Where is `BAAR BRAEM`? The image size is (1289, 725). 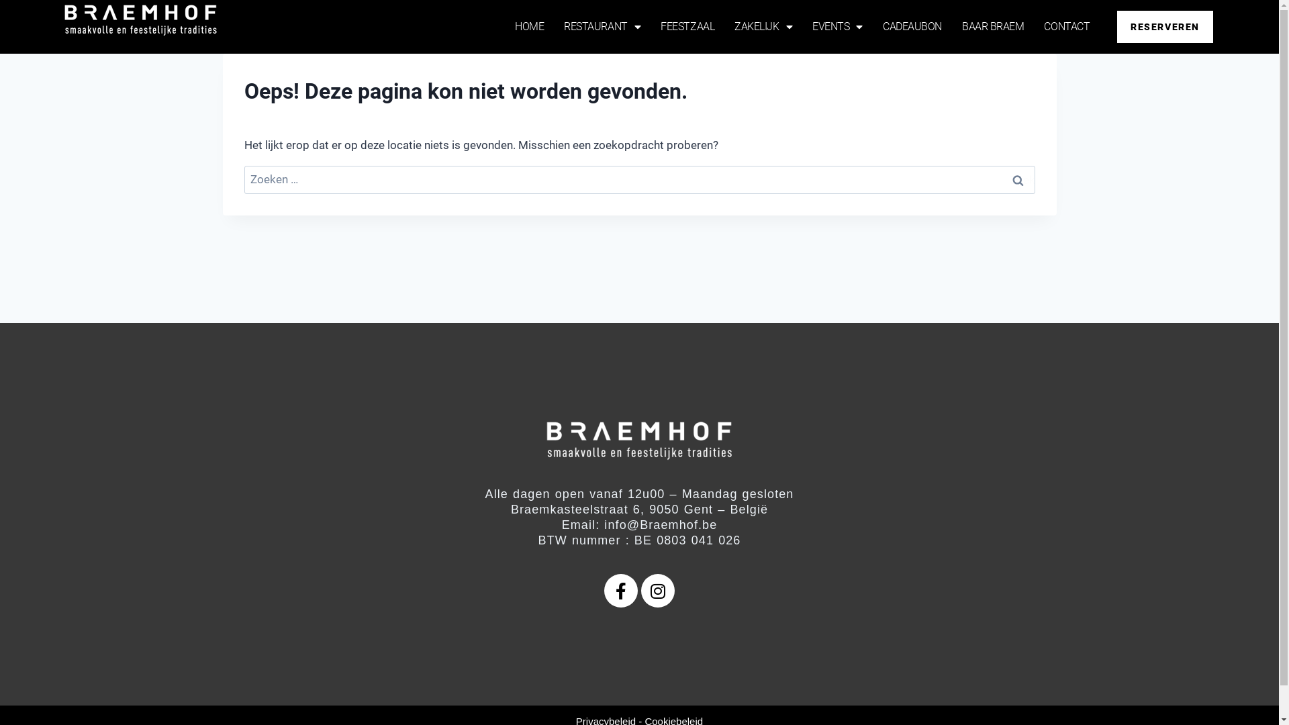
BAAR BRAEM is located at coordinates (994, 27).